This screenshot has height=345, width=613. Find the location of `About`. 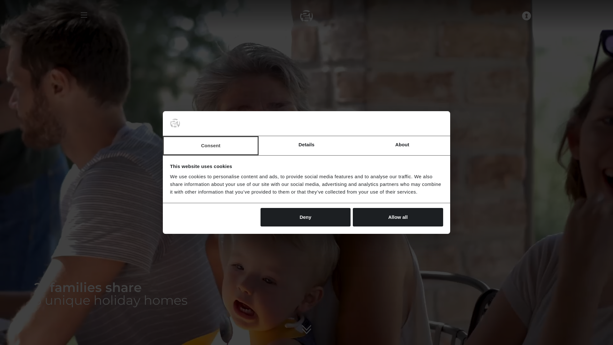

About is located at coordinates (402, 146).